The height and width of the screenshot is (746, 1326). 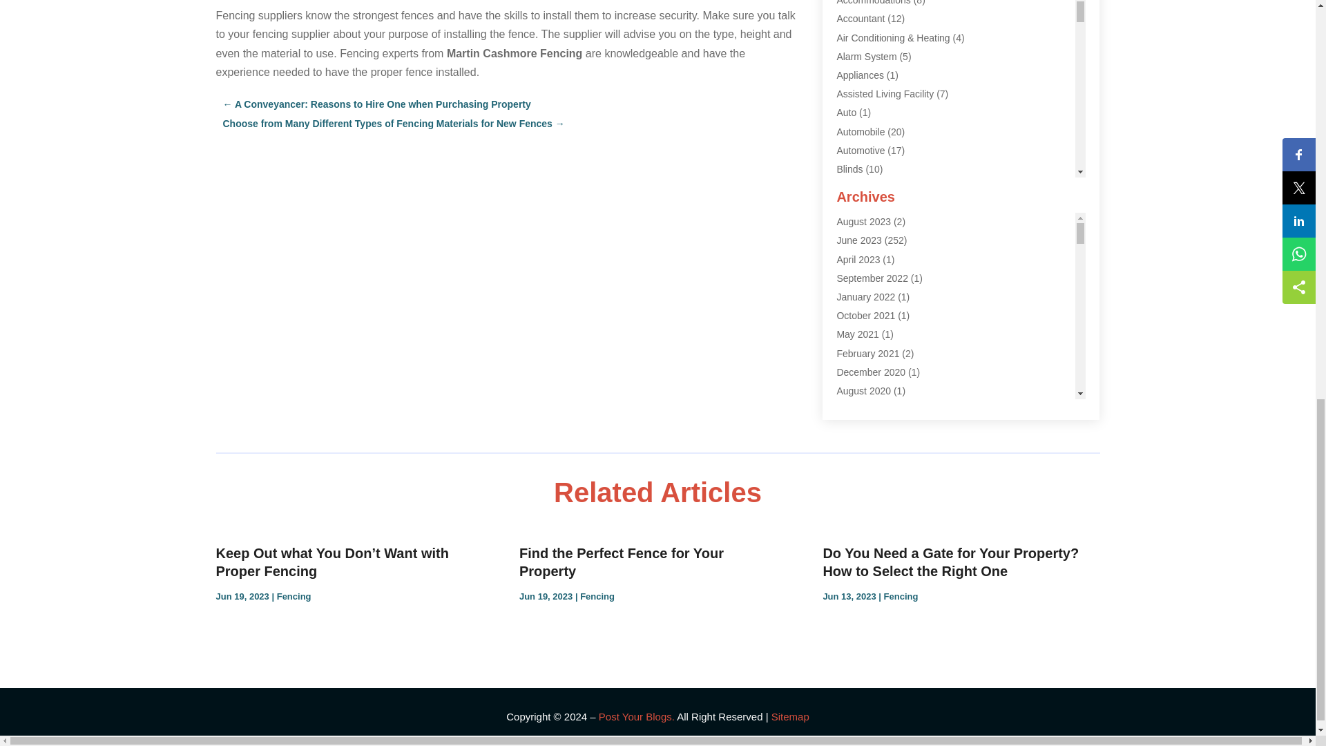 I want to click on Blinds, so click(x=849, y=169).